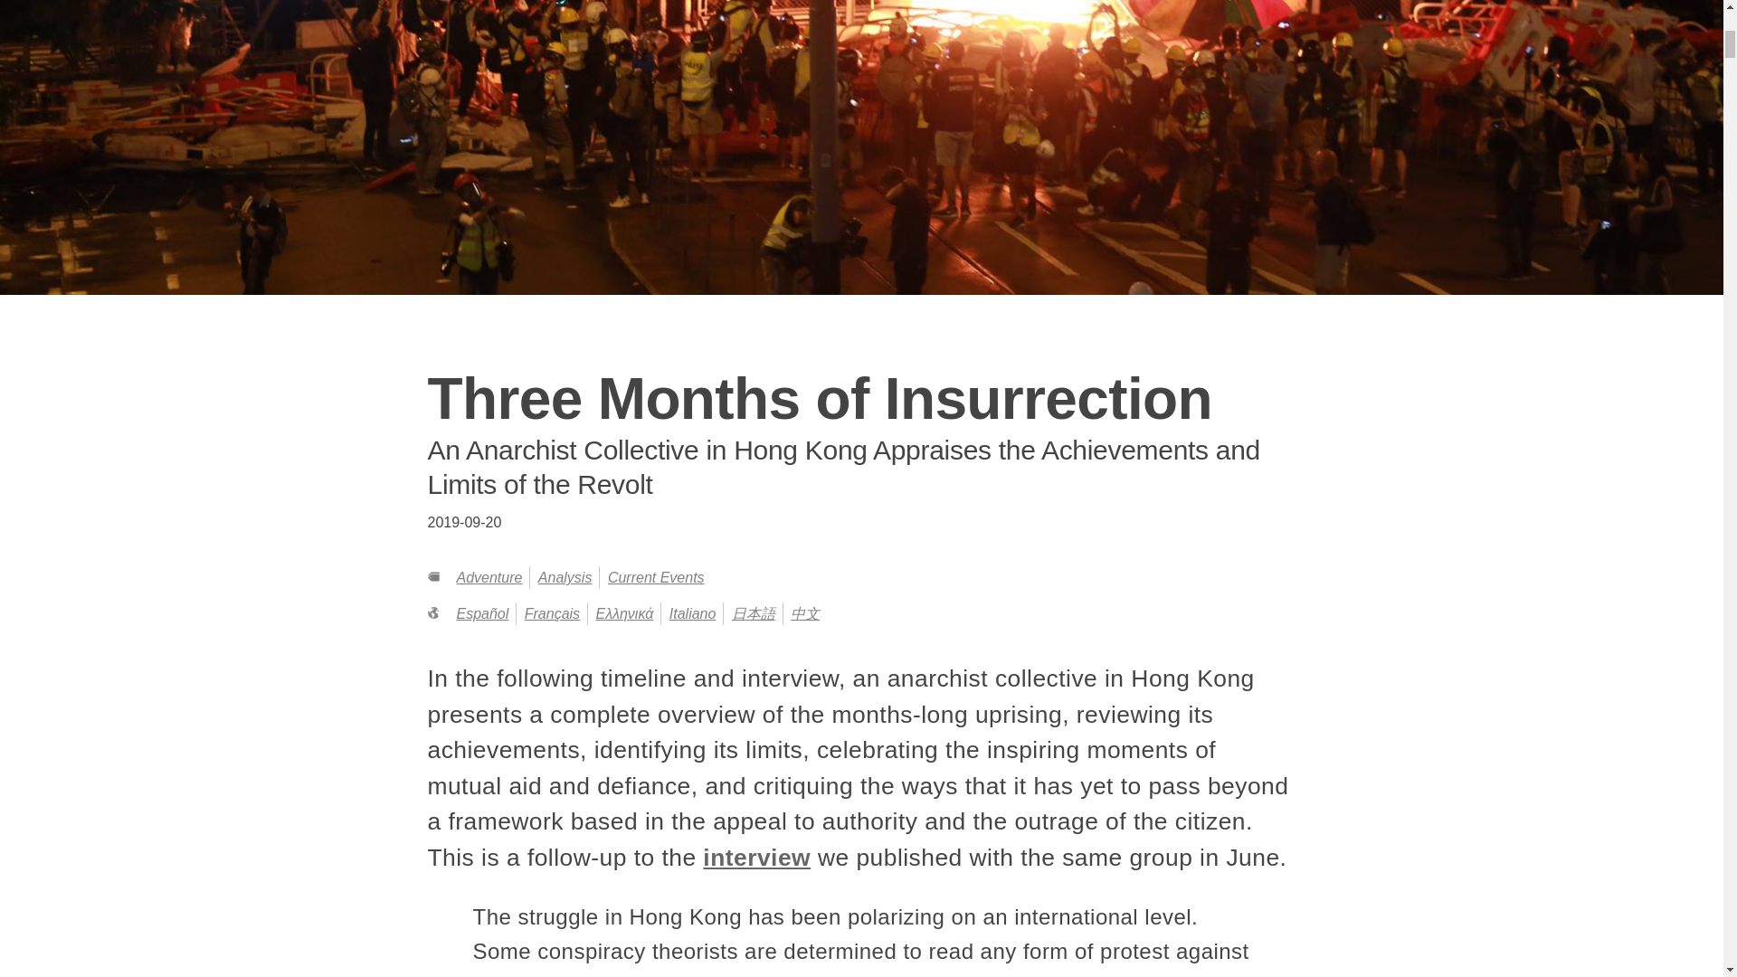 Image resolution: width=1737 pixels, height=977 pixels. Describe the element at coordinates (756, 858) in the screenshot. I see `interview` at that location.